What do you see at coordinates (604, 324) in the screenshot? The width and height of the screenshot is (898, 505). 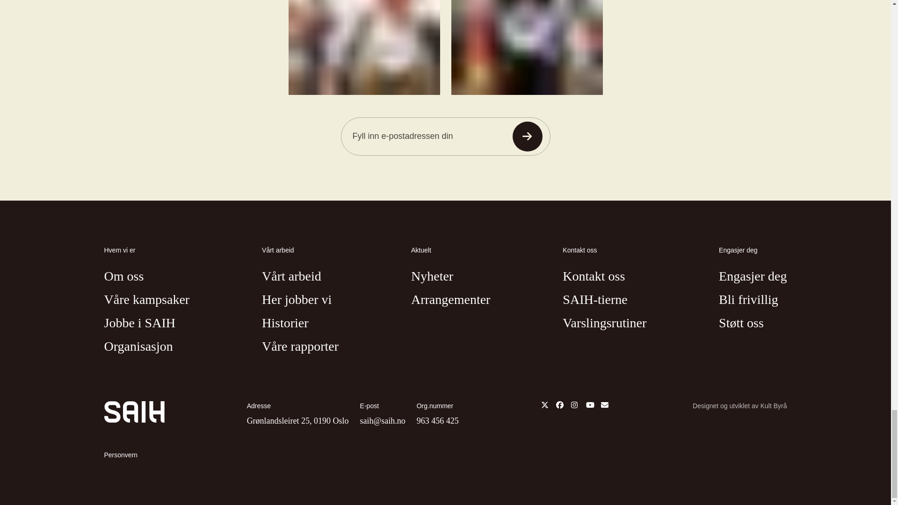 I see `Varslingsrutiner` at bounding box center [604, 324].